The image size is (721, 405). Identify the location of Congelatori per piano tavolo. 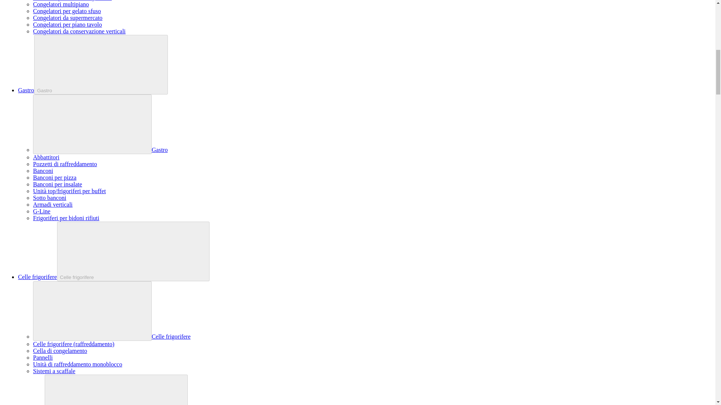
(68, 25).